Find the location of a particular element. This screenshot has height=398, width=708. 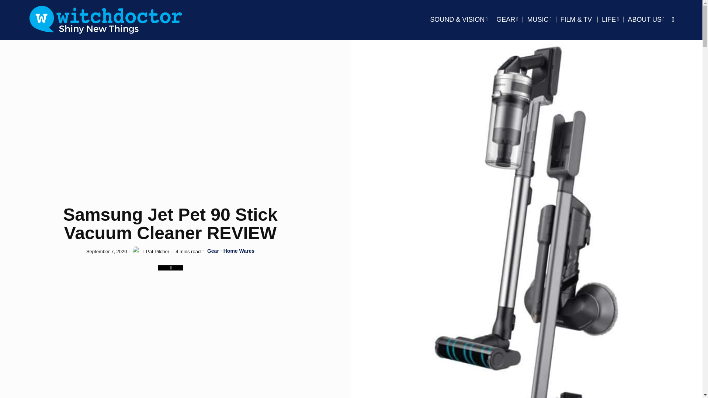

Gear is located at coordinates (213, 251).